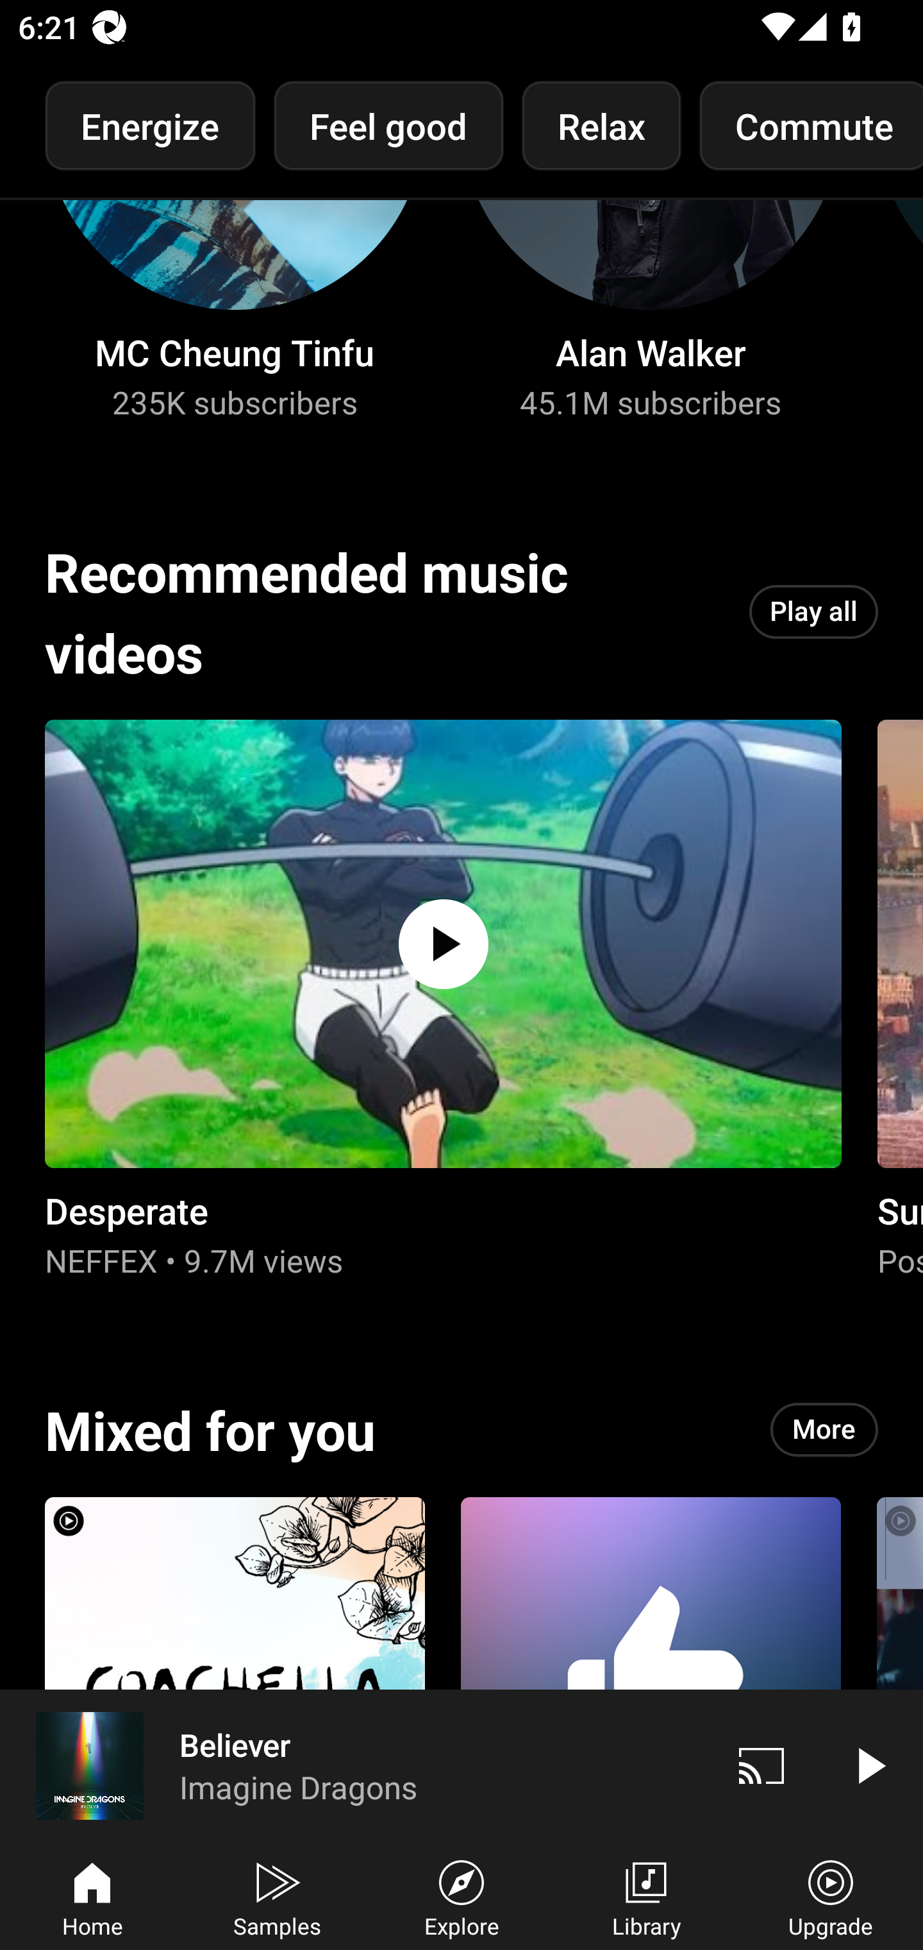 The height and width of the screenshot is (1950, 923). What do you see at coordinates (869, 1765) in the screenshot?
I see `Play video` at bounding box center [869, 1765].